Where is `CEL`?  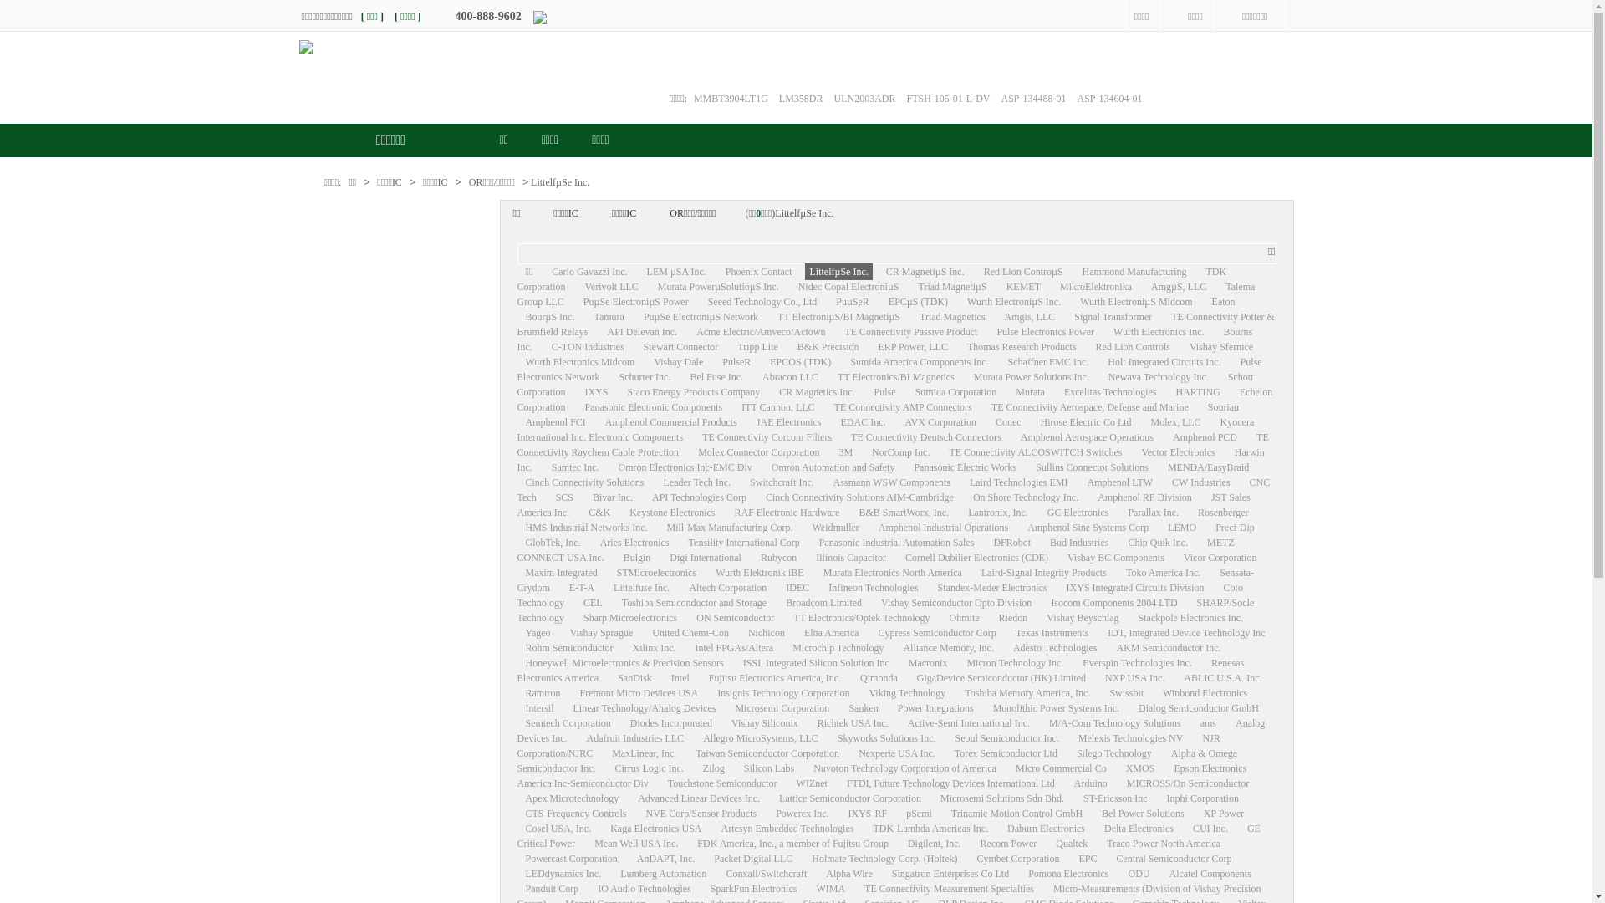 CEL is located at coordinates (594, 603).